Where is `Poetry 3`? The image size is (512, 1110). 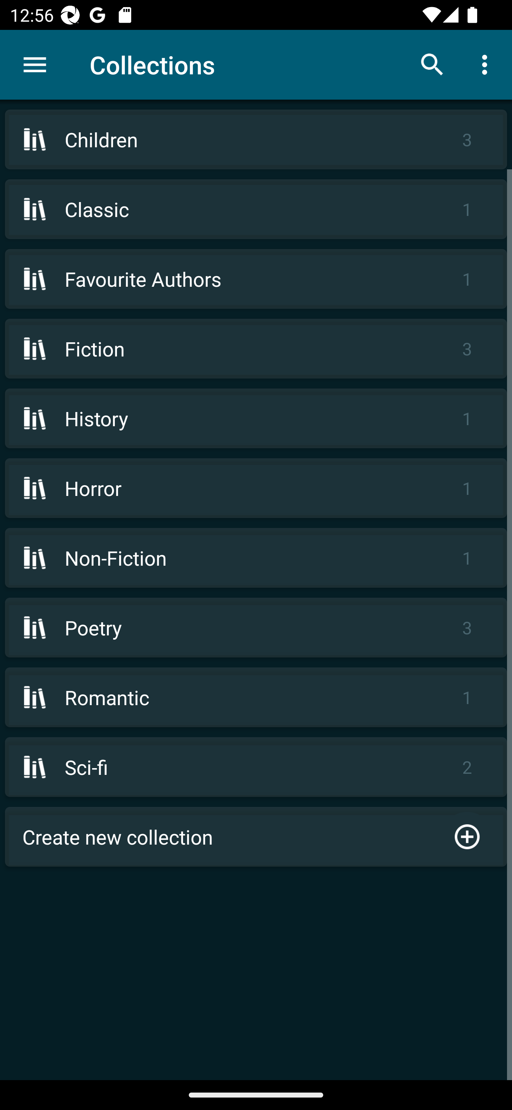 Poetry 3 is located at coordinates (256, 627).